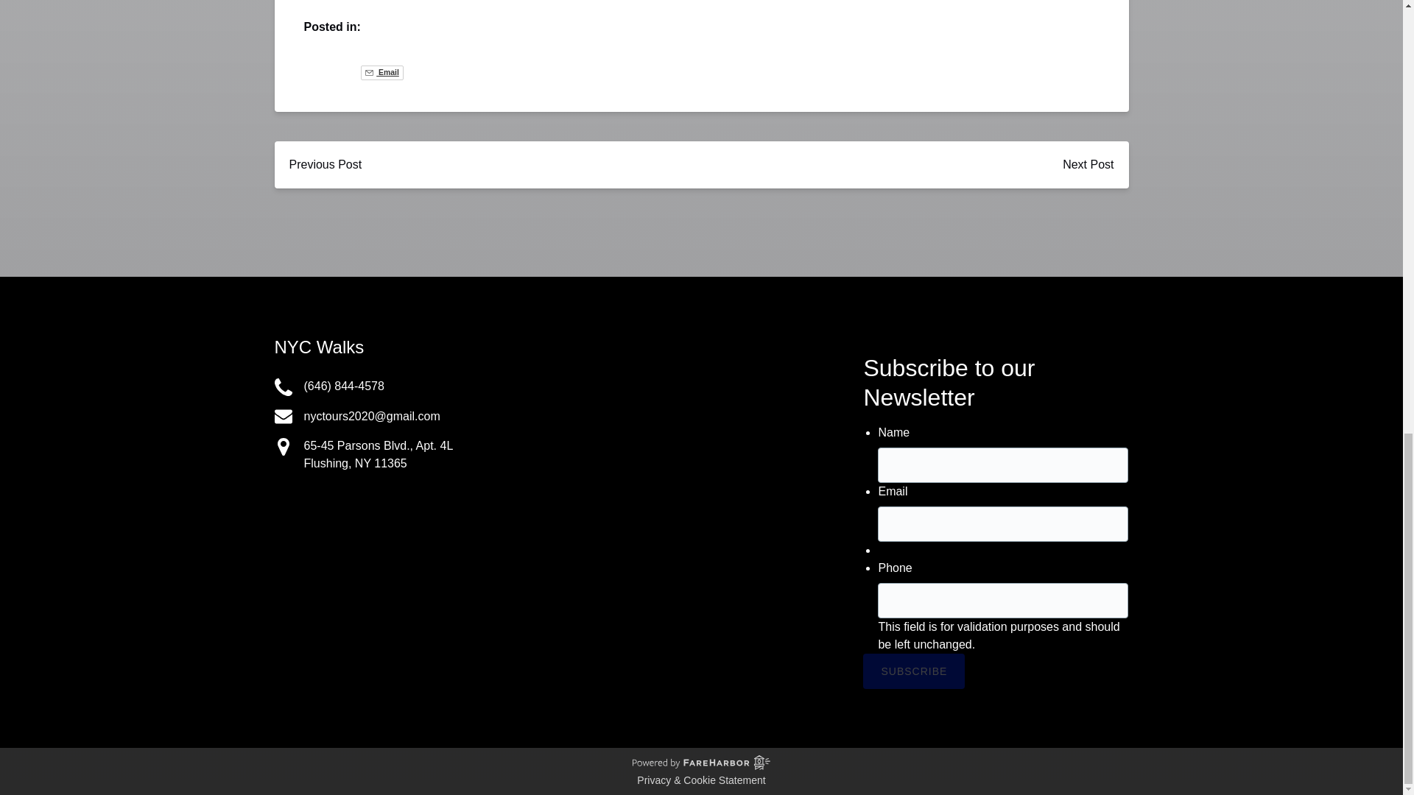 The width and height of the screenshot is (1414, 795). Describe the element at coordinates (283, 446) in the screenshot. I see `Map Marker` at that location.